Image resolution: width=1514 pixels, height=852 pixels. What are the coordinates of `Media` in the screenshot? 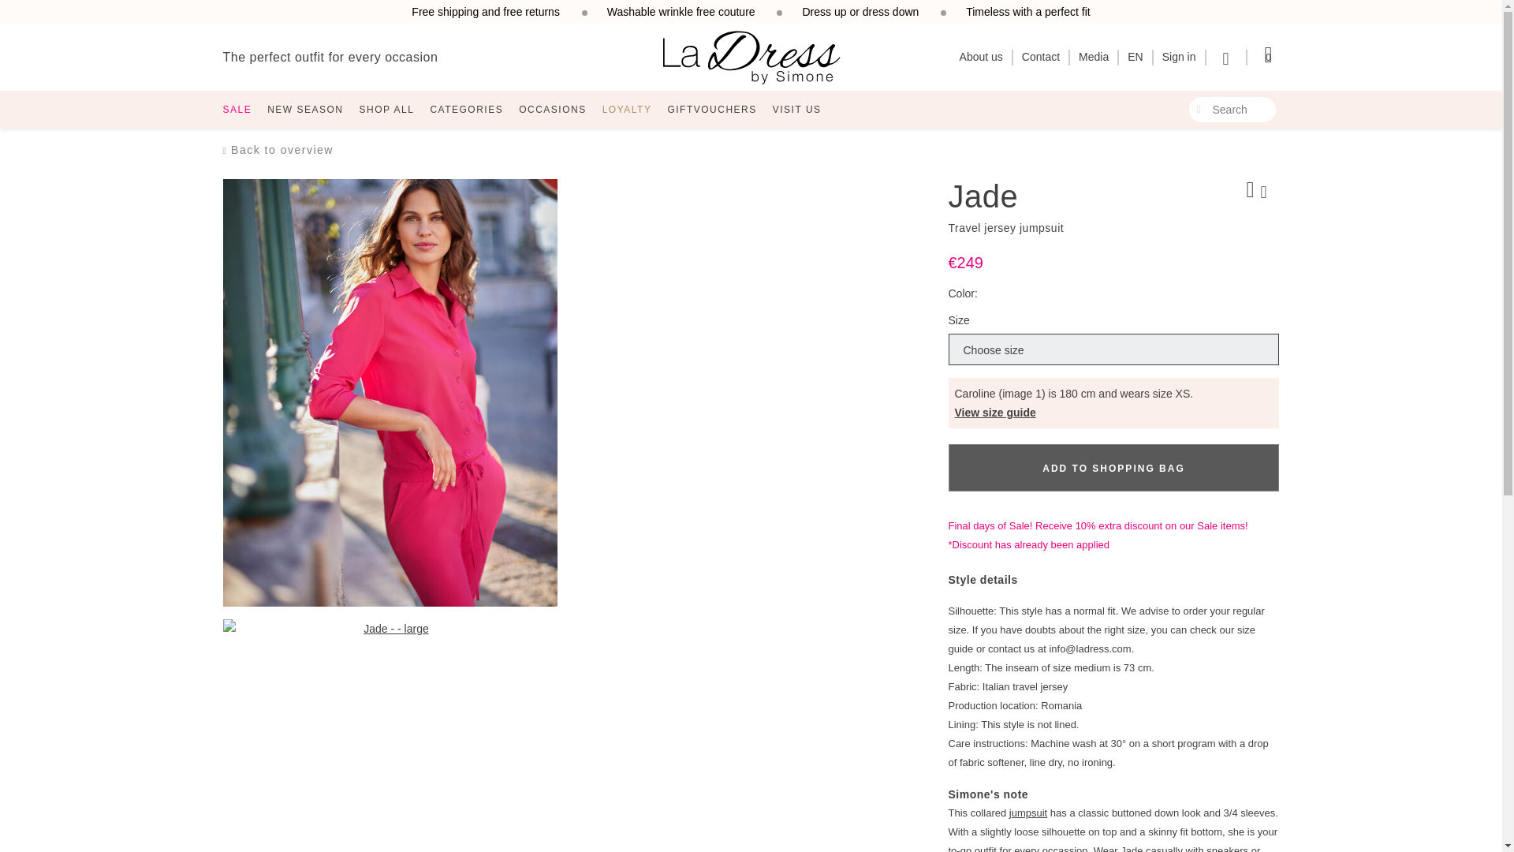 It's located at (1093, 56).